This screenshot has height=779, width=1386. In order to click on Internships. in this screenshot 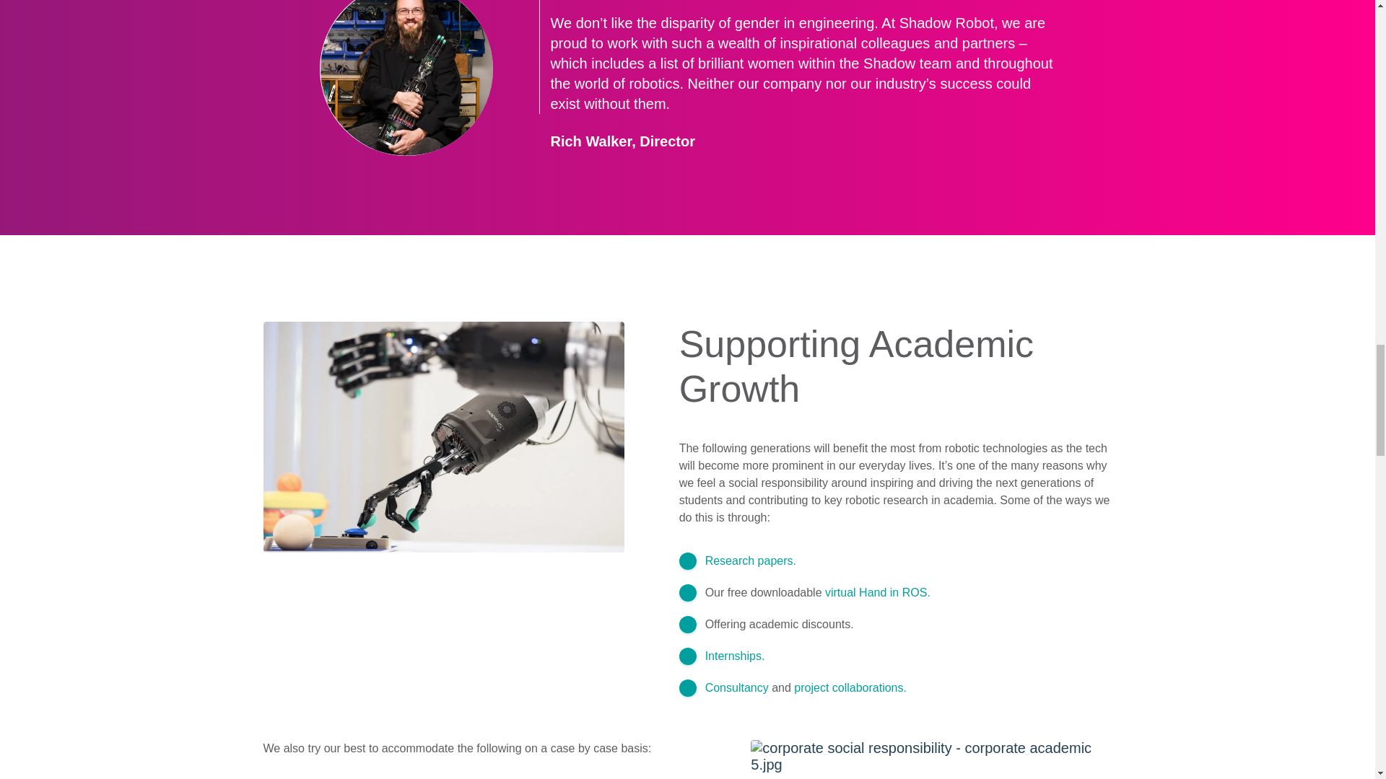, I will do `click(735, 656)`.